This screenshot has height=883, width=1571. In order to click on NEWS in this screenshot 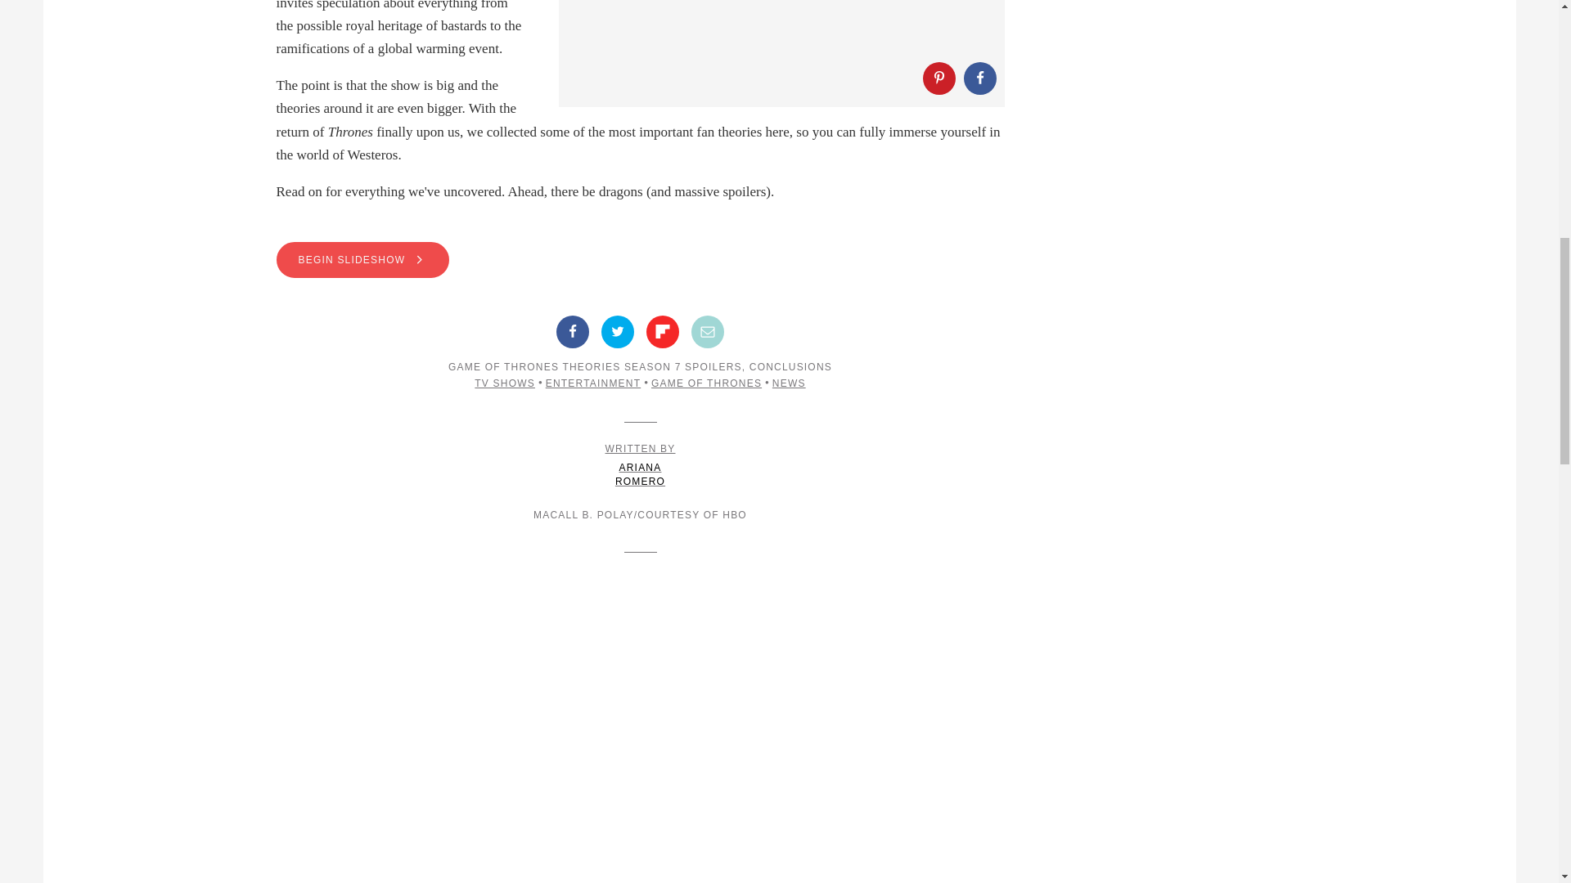, I will do `click(789, 383)`.